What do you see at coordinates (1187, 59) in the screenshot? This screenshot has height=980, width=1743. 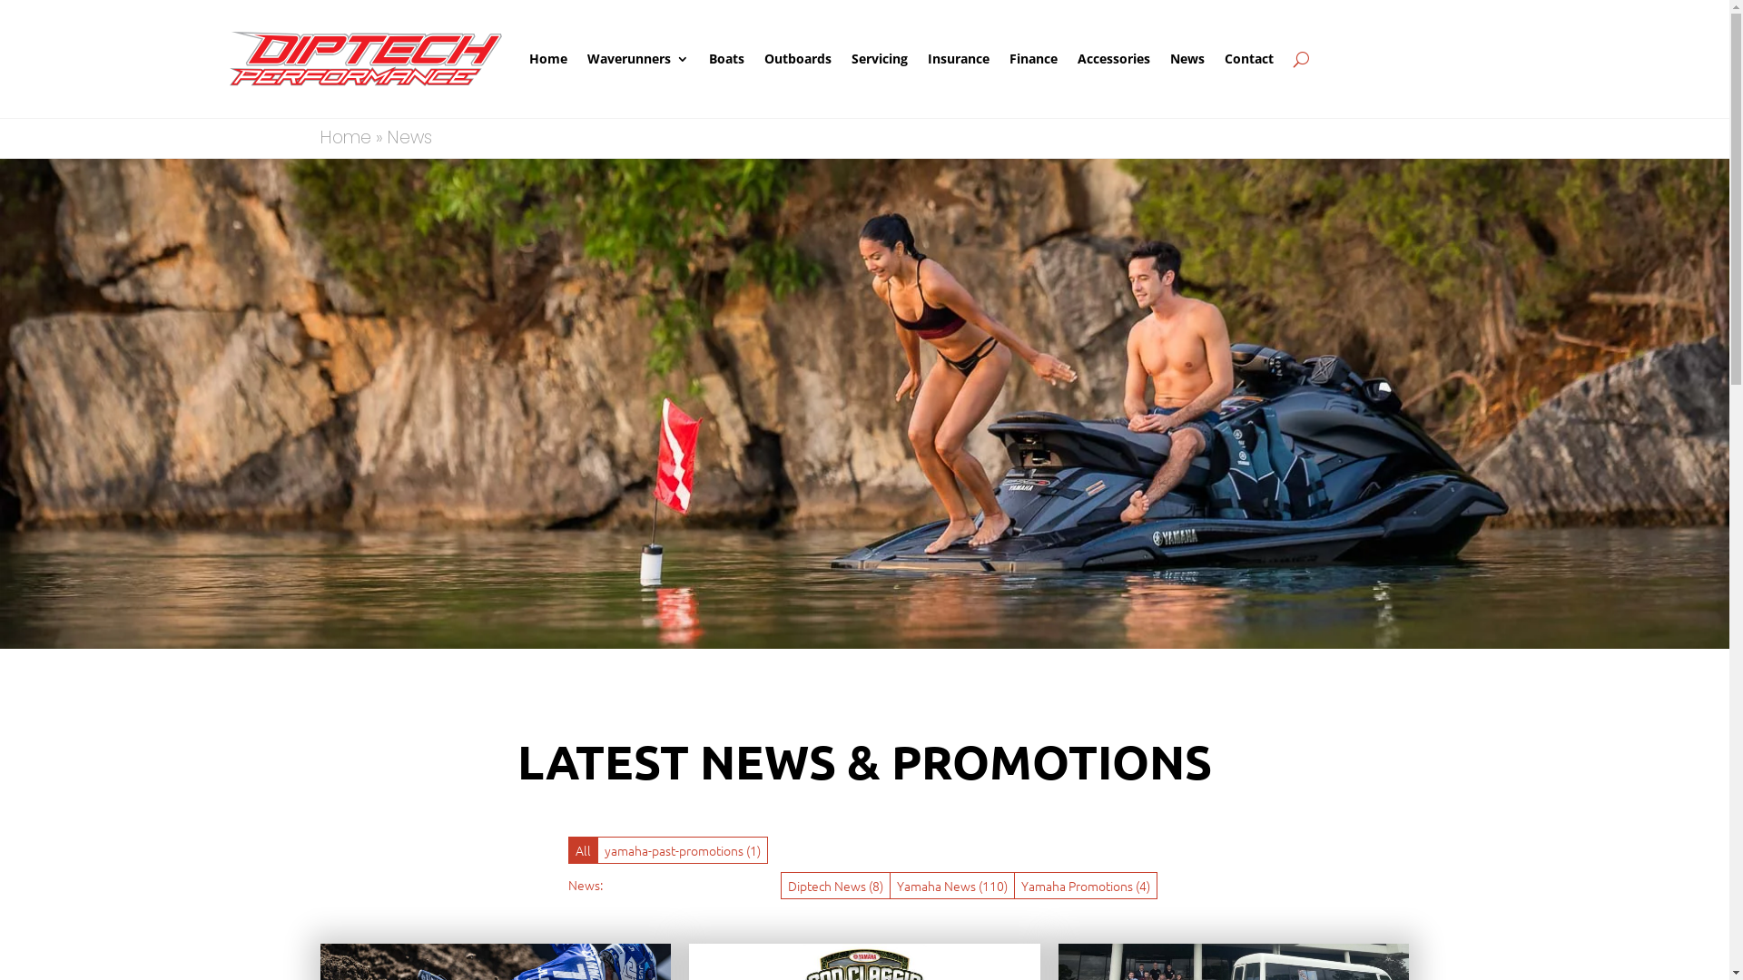 I see `News` at bounding box center [1187, 59].